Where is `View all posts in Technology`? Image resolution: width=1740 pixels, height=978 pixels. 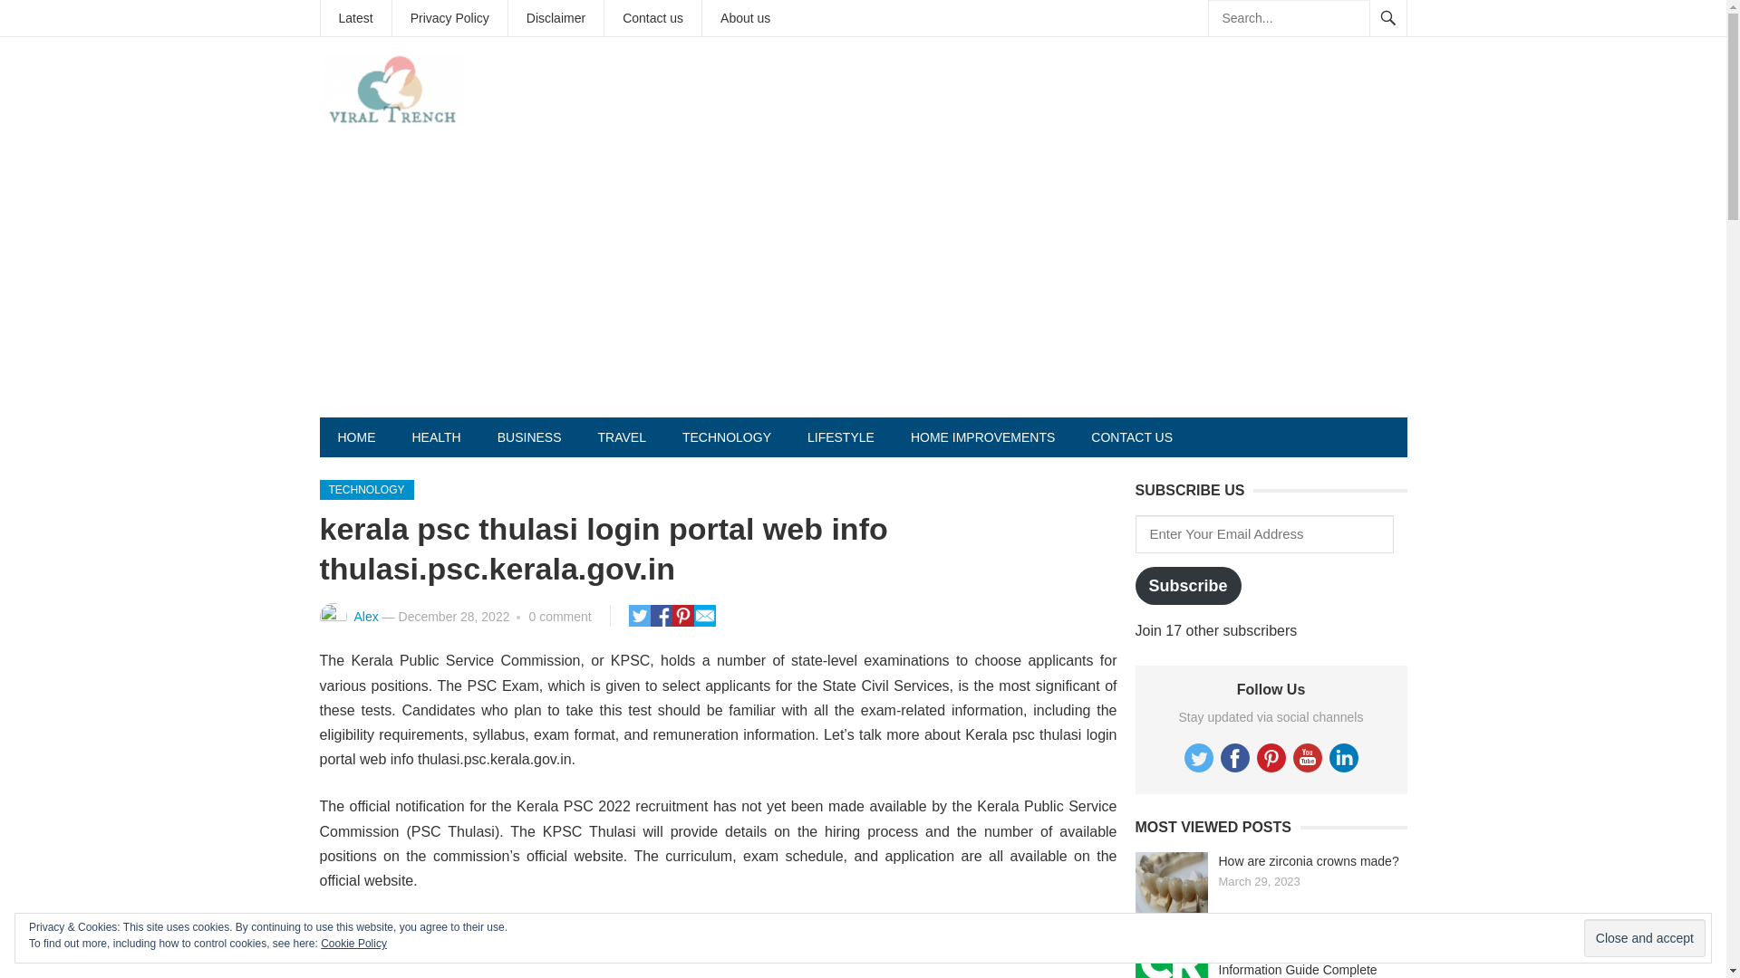
View all posts in Technology is located at coordinates (366, 489).